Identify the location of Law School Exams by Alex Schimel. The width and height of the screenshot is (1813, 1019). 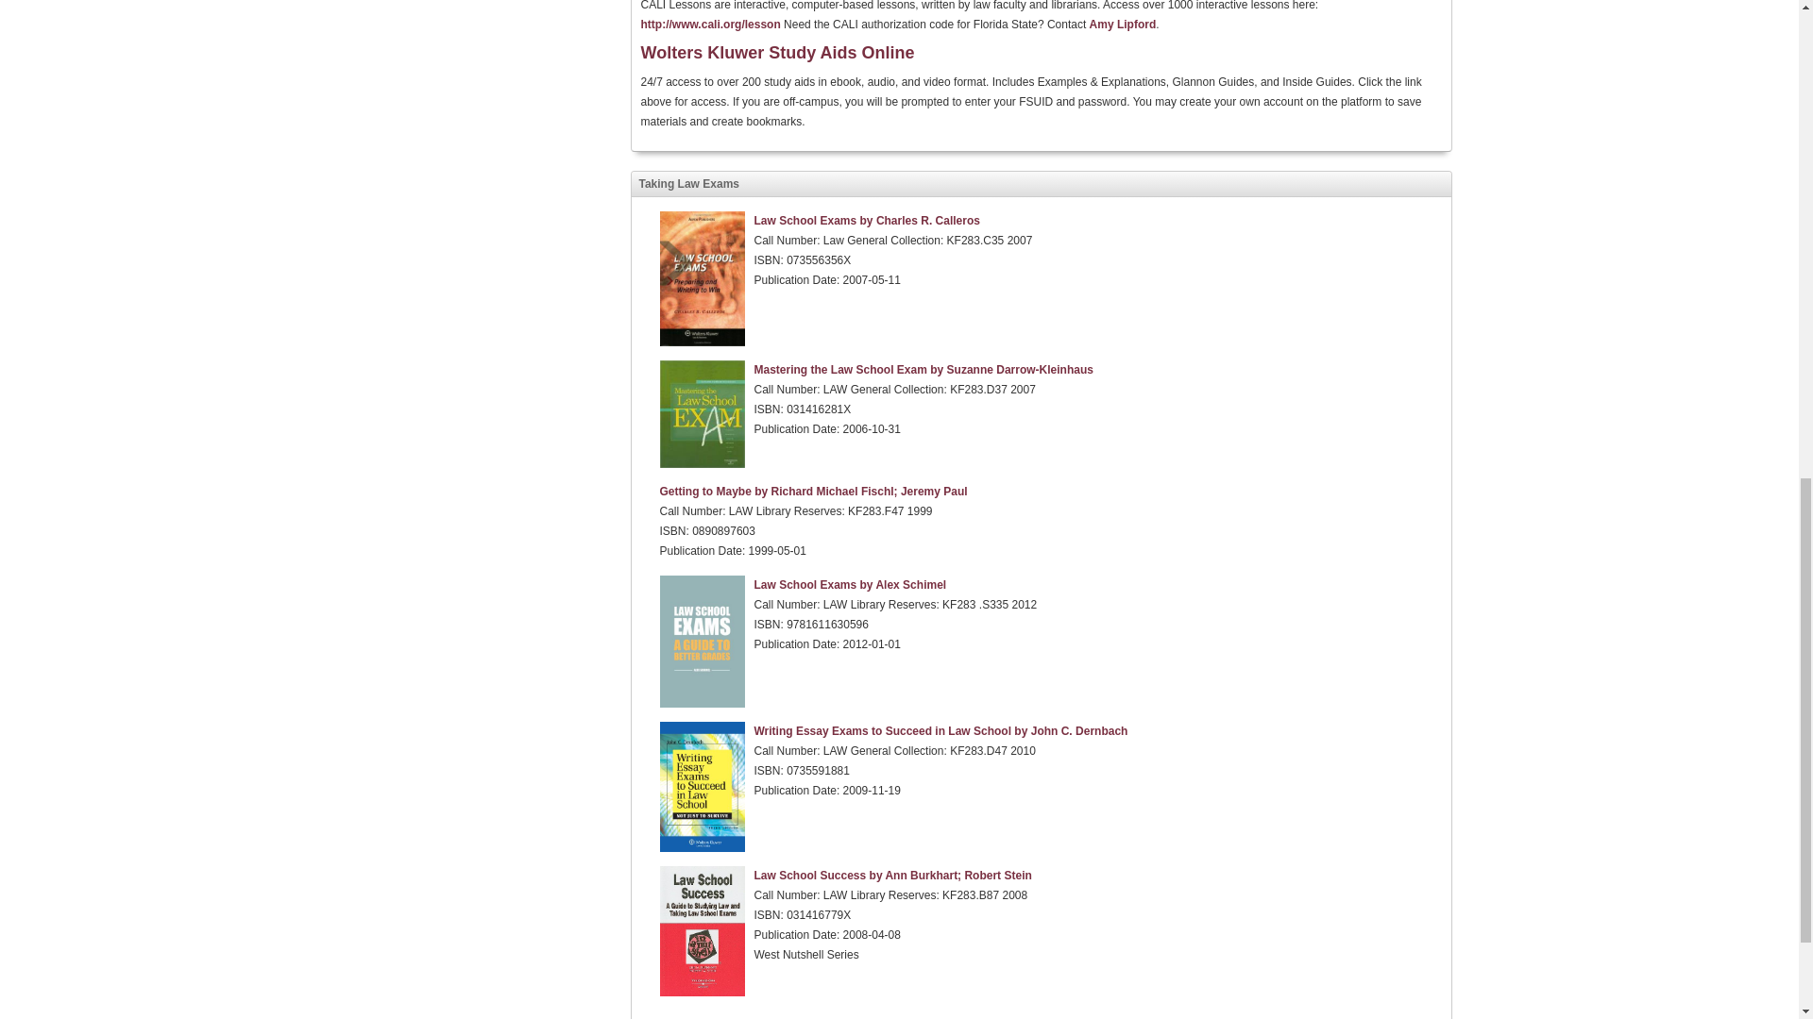
(850, 585).